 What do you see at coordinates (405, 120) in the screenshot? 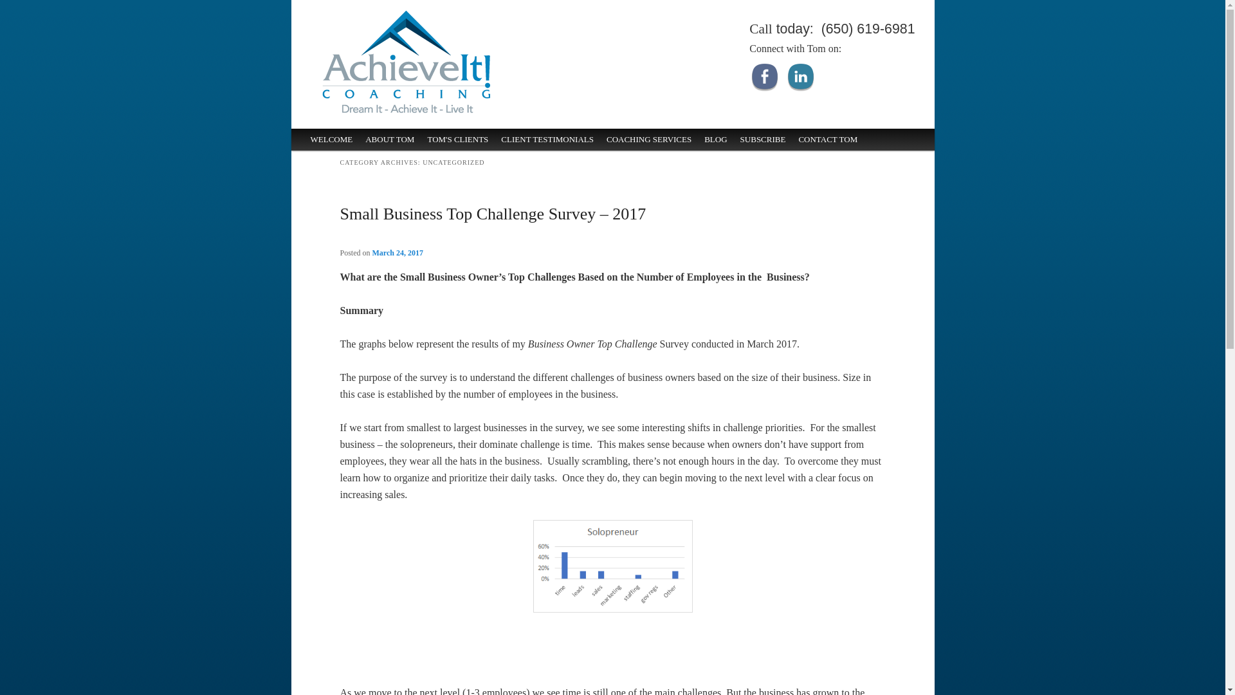
I see `Achieve It! Coaching` at bounding box center [405, 120].